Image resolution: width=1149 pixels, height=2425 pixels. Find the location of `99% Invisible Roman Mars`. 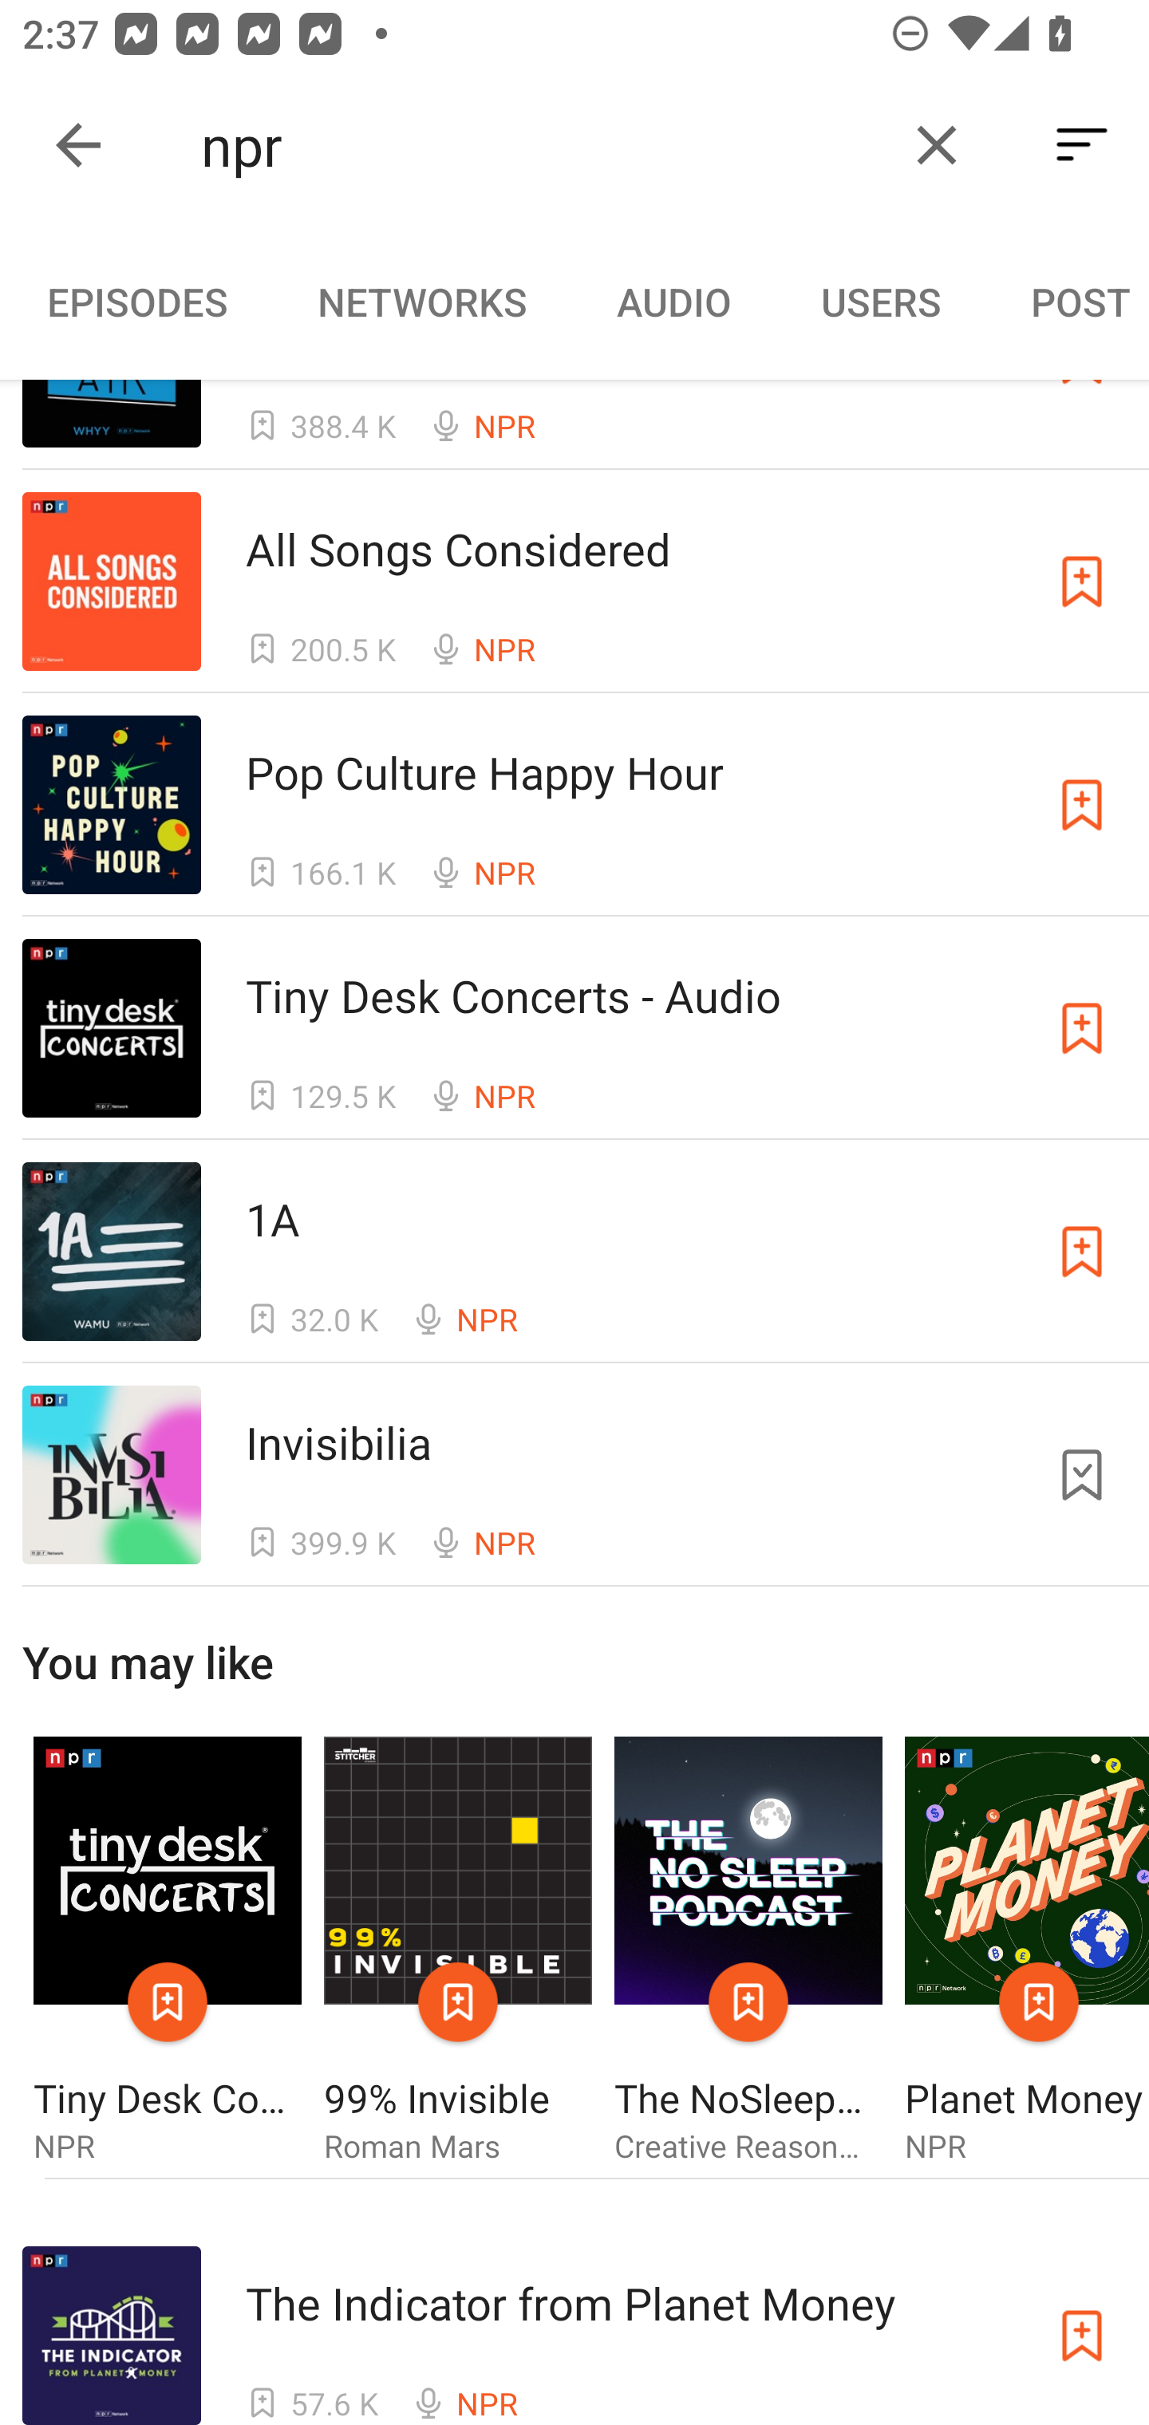

99% Invisible Roman Mars is located at coordinates (458, 1950).